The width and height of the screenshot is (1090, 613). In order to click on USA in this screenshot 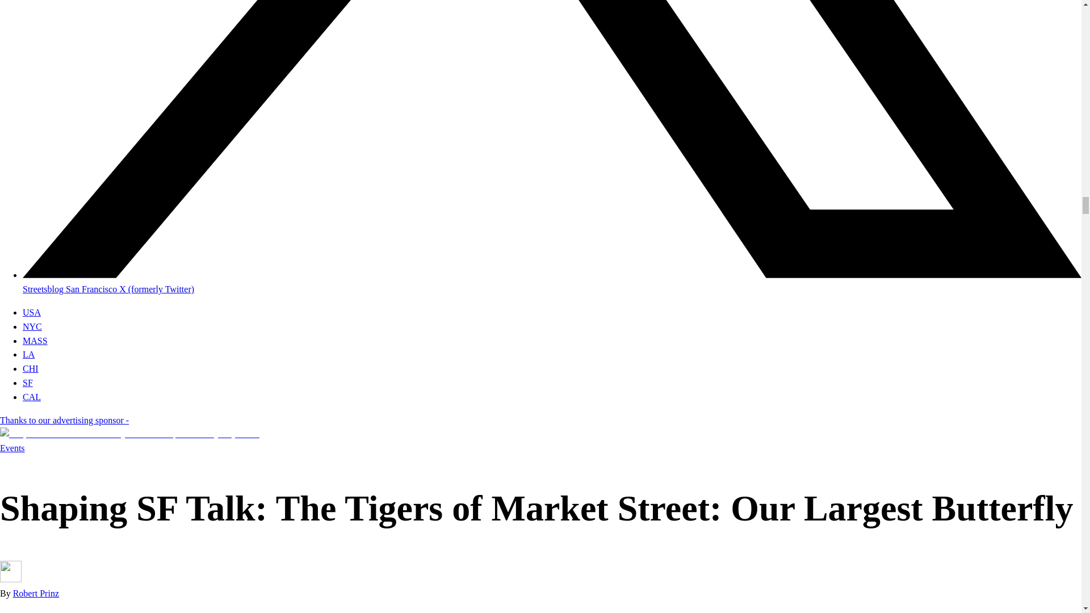, I will do `click(32, 312)`.